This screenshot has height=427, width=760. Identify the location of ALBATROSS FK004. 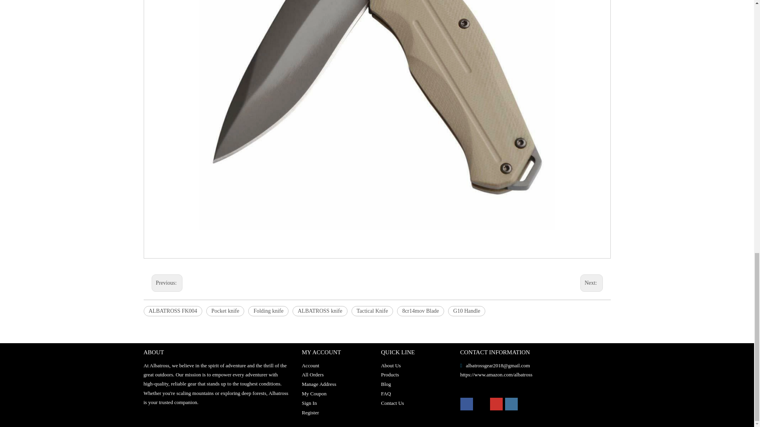
(173, 311).